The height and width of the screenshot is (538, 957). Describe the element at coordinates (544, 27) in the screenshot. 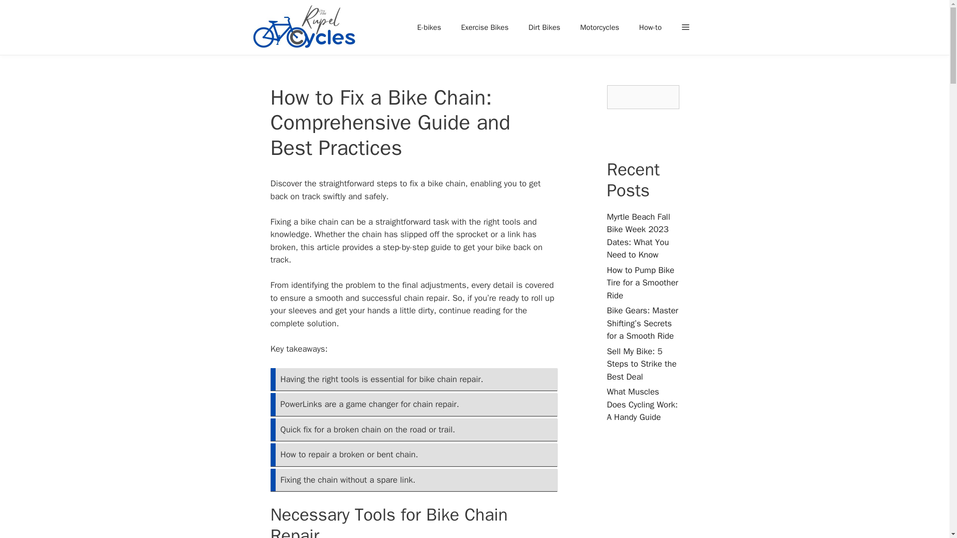

I see `Dirt Bikes` at that location.